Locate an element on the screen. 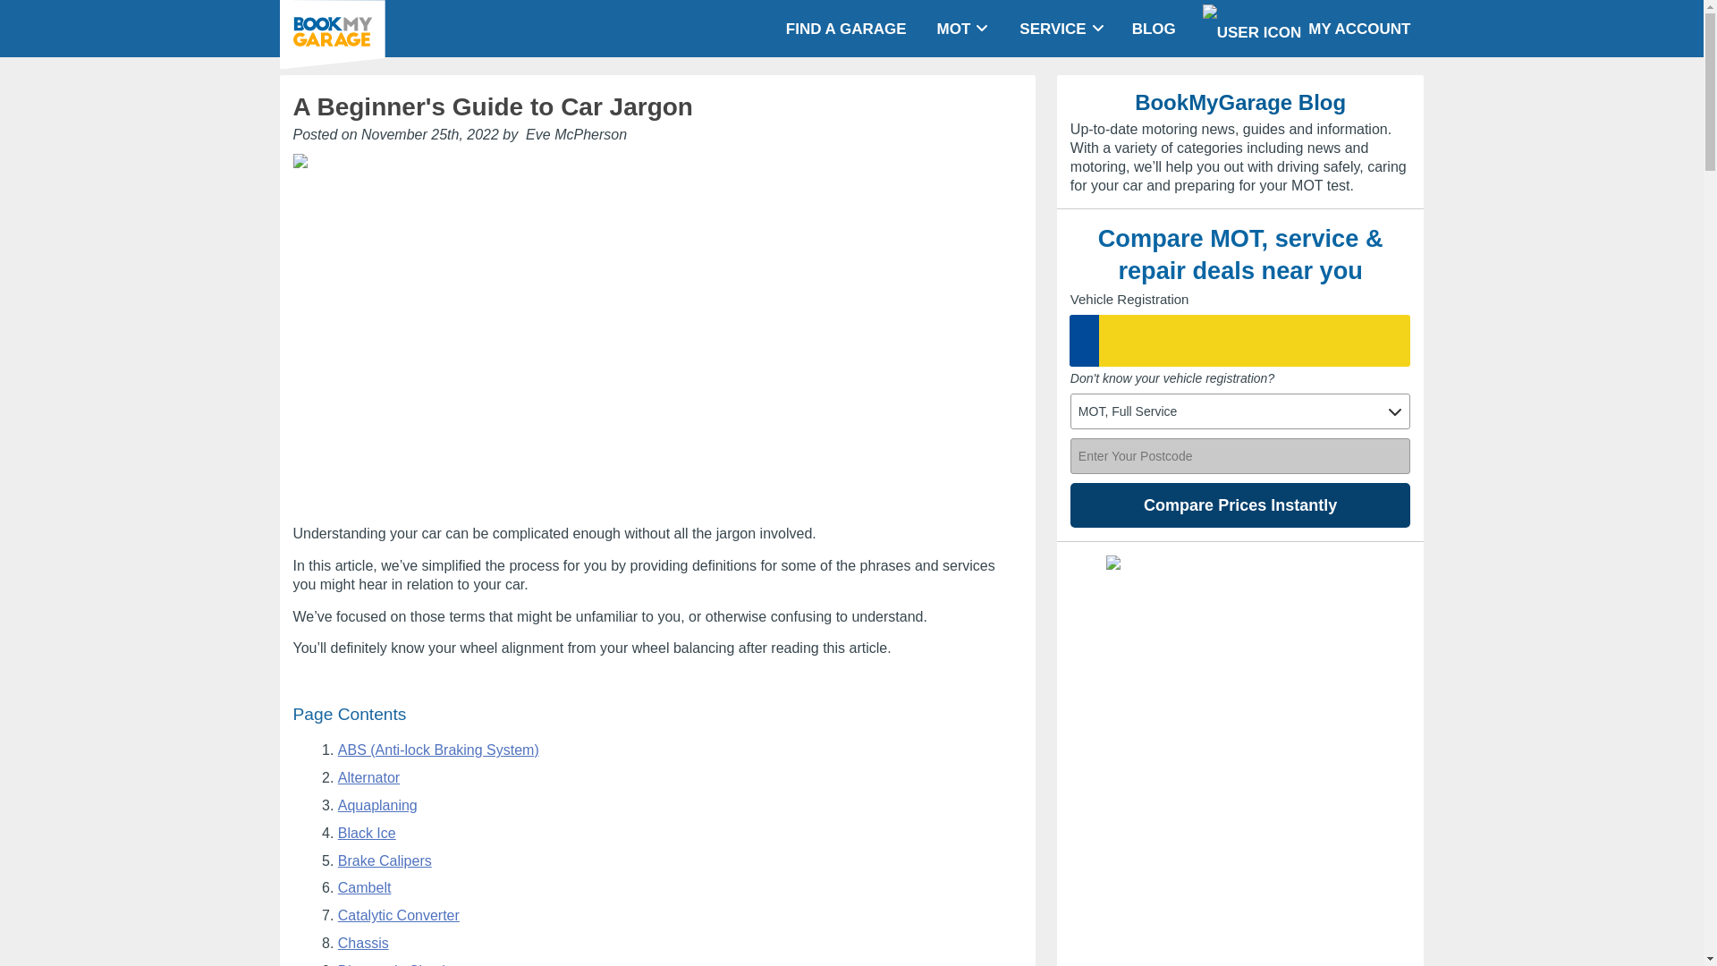 This screenshot has height=966, width=1717. Cambelt is located at coordinates (365, 887).